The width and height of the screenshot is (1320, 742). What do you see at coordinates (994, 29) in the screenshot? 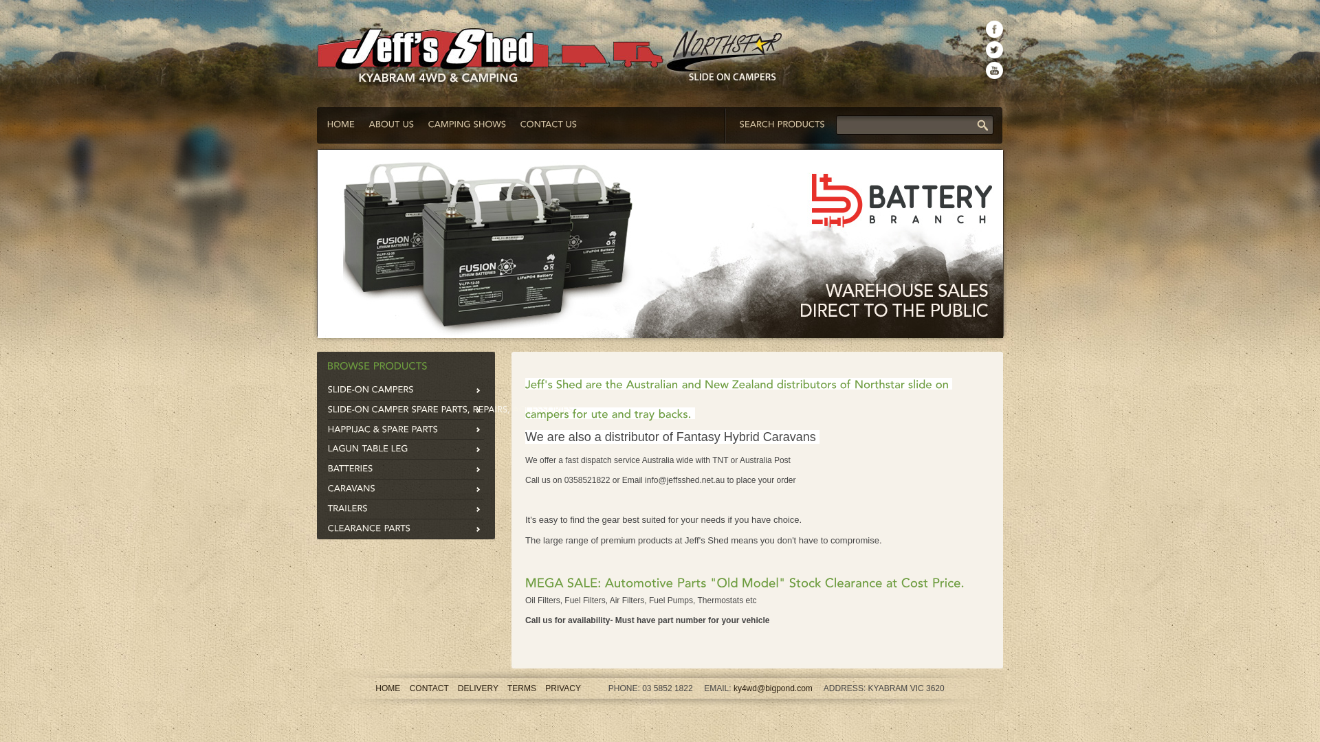
I see `Like us on facebook` at bounding box center [994, 29].